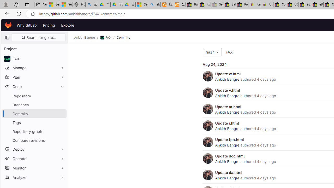  Describe the element at coordinates (34, 149) in the screenshot. I see `Deploy` at that location.